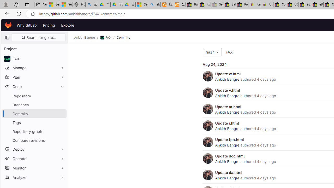  Describe the element at coordinates (34, 149) in the screenshot. I see `Deploy` at that location.